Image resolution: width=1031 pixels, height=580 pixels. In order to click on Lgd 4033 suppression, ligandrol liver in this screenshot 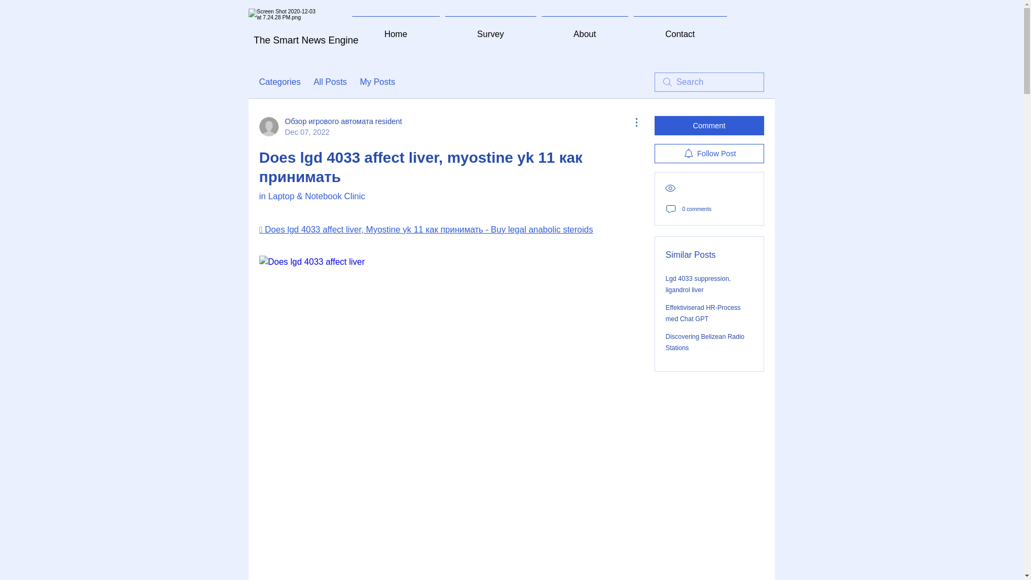, I will do `click(698, 284)`.